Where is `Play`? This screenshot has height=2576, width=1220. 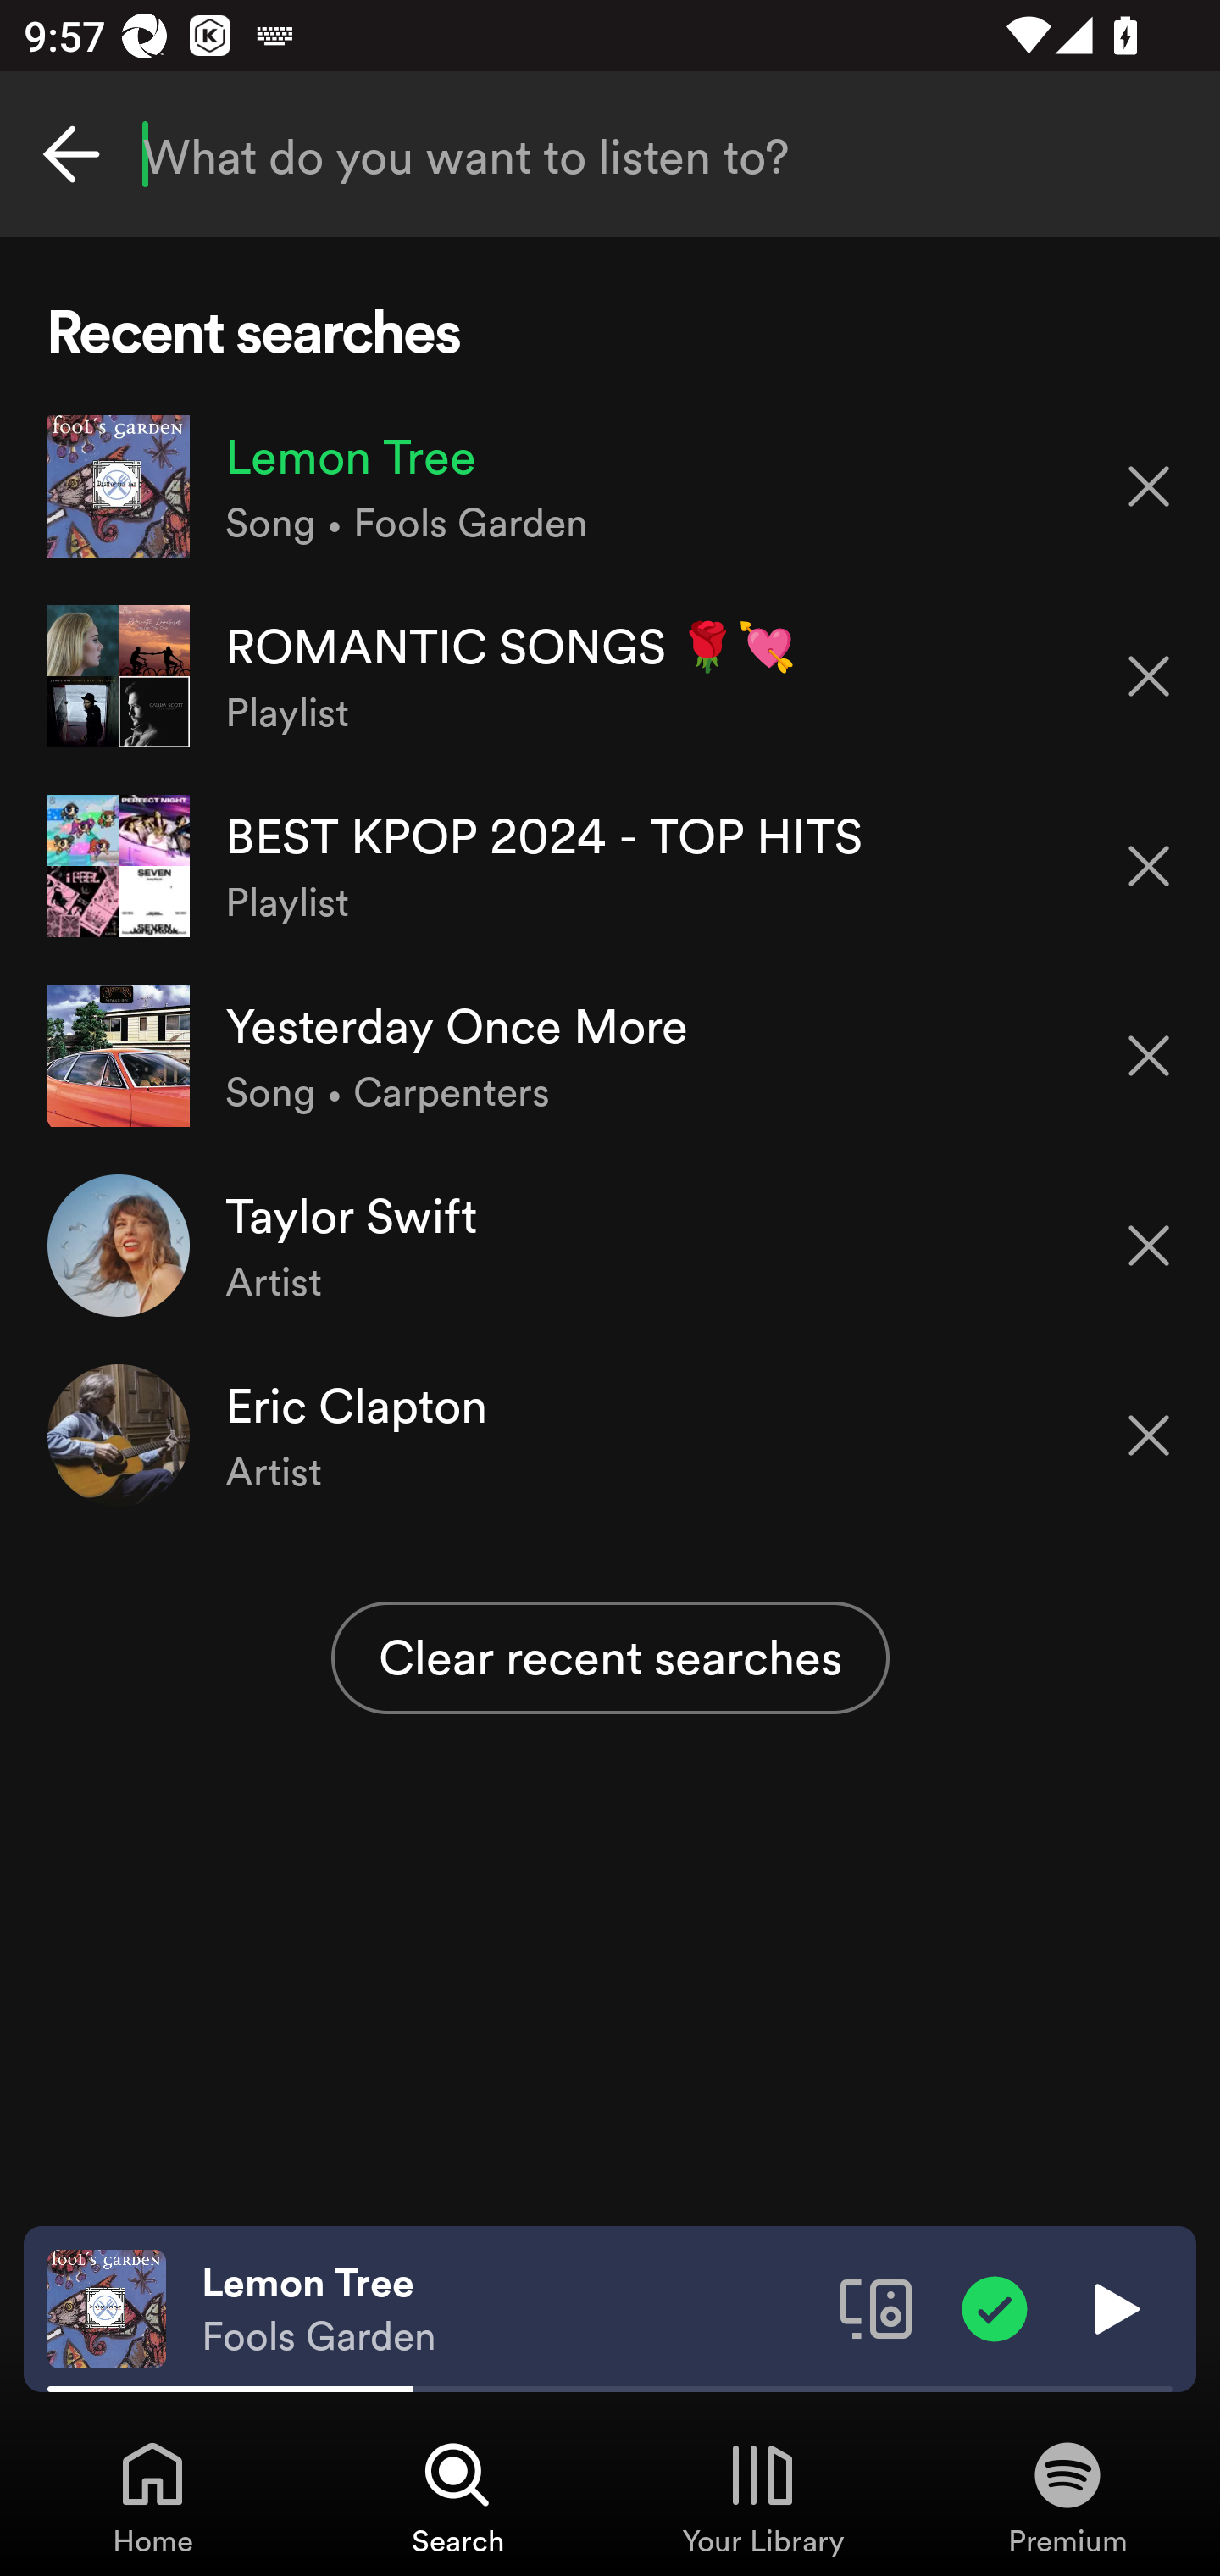 Play is located at coordinates (1113, 2307).